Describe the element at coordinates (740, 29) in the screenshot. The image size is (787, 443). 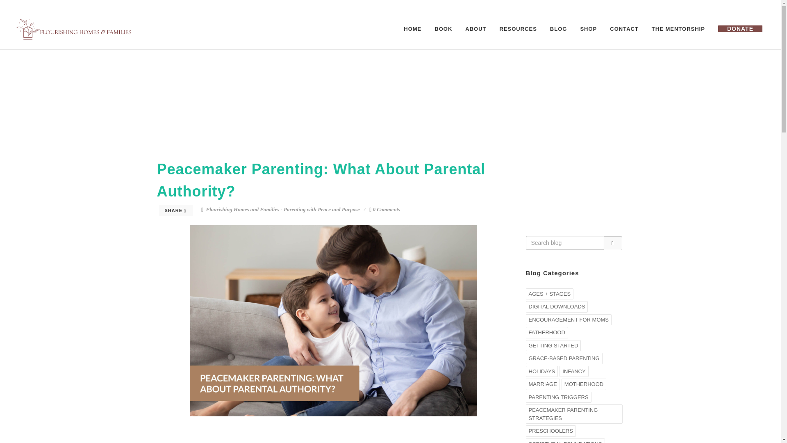
I see `DONATE` at that location.